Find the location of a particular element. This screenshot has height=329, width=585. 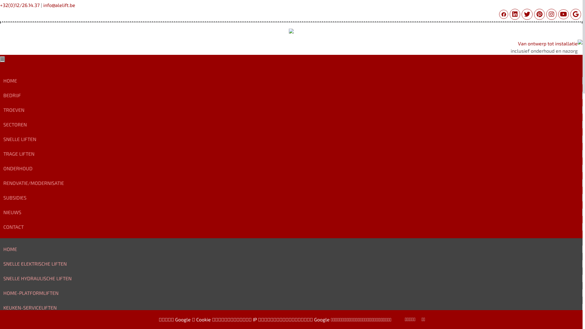

RENOVATIE/MODERNISATIE is located at coordinates (34, 183).